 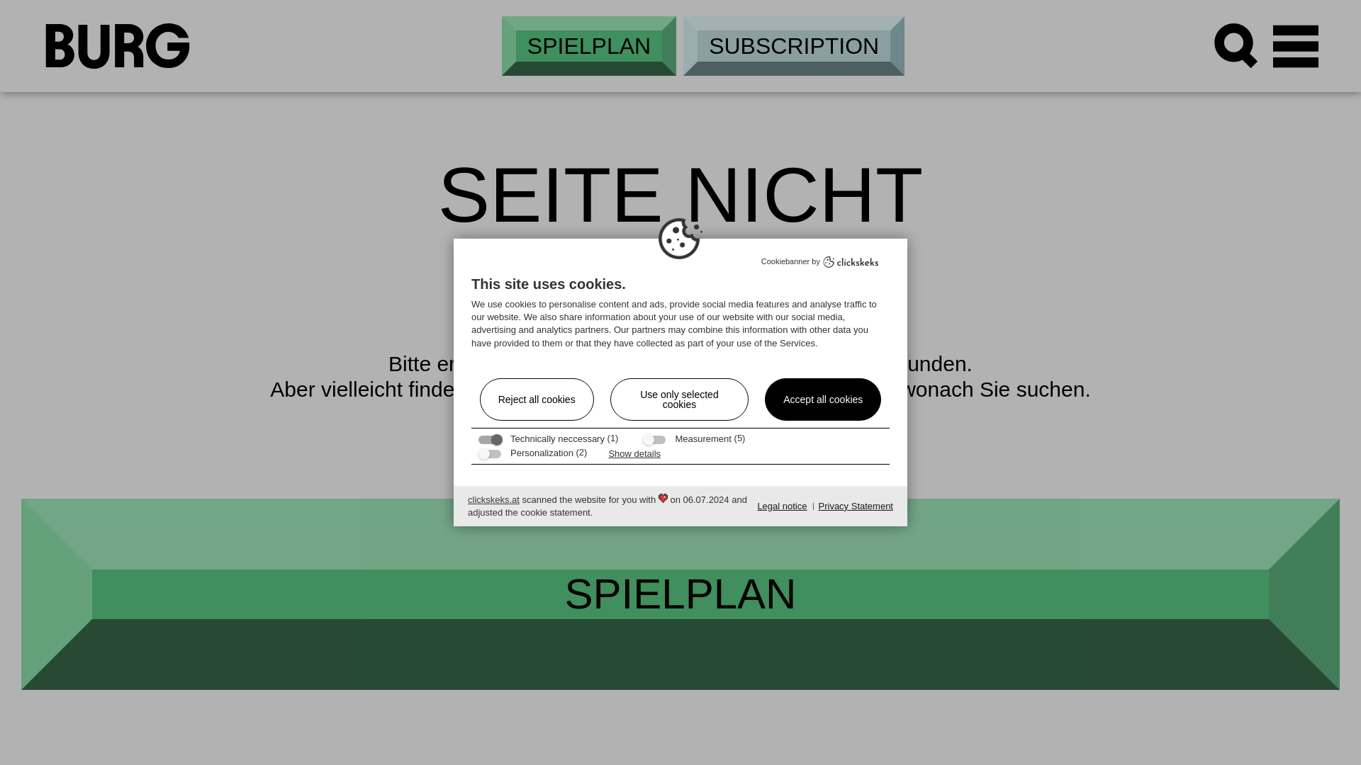 I want to click on SUBSCRIPTION, so click(x=794, y=46).